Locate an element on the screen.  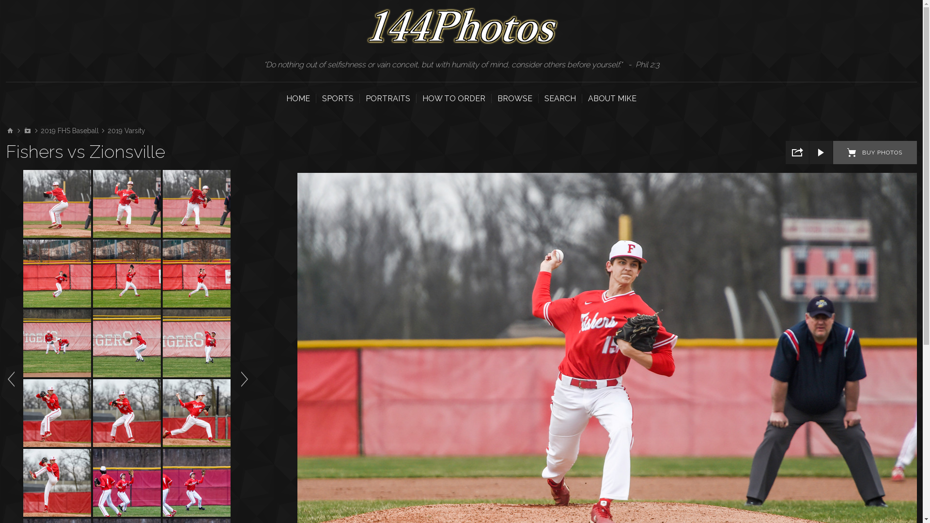
BUY PHOTOS is located at coordinates (875, 153).